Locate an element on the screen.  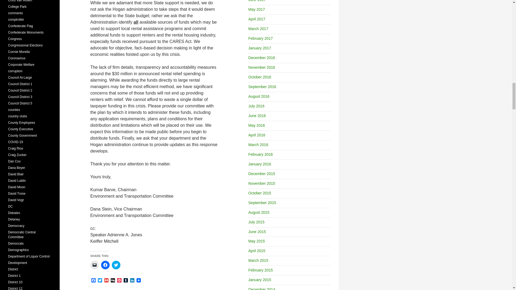
Tumblr is located at coordinates (126, 281).